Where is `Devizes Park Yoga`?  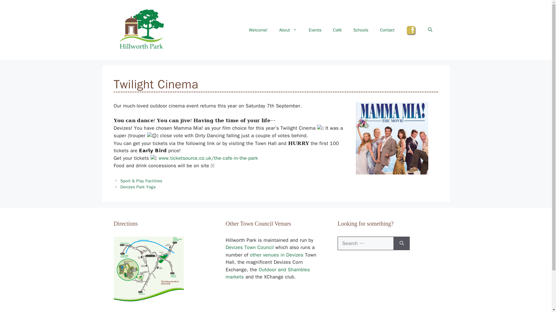
Devizes Park Yoga is located at coordinates (138, 187).